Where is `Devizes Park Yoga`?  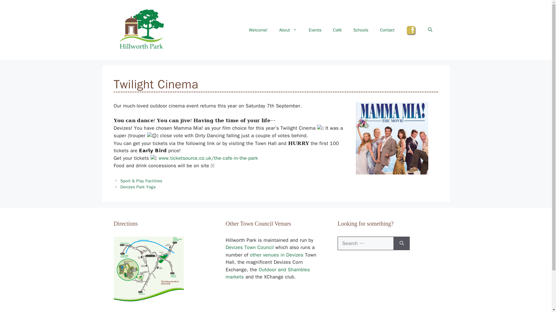
Devizes Park Yoga is located at coordinates (138, 187).